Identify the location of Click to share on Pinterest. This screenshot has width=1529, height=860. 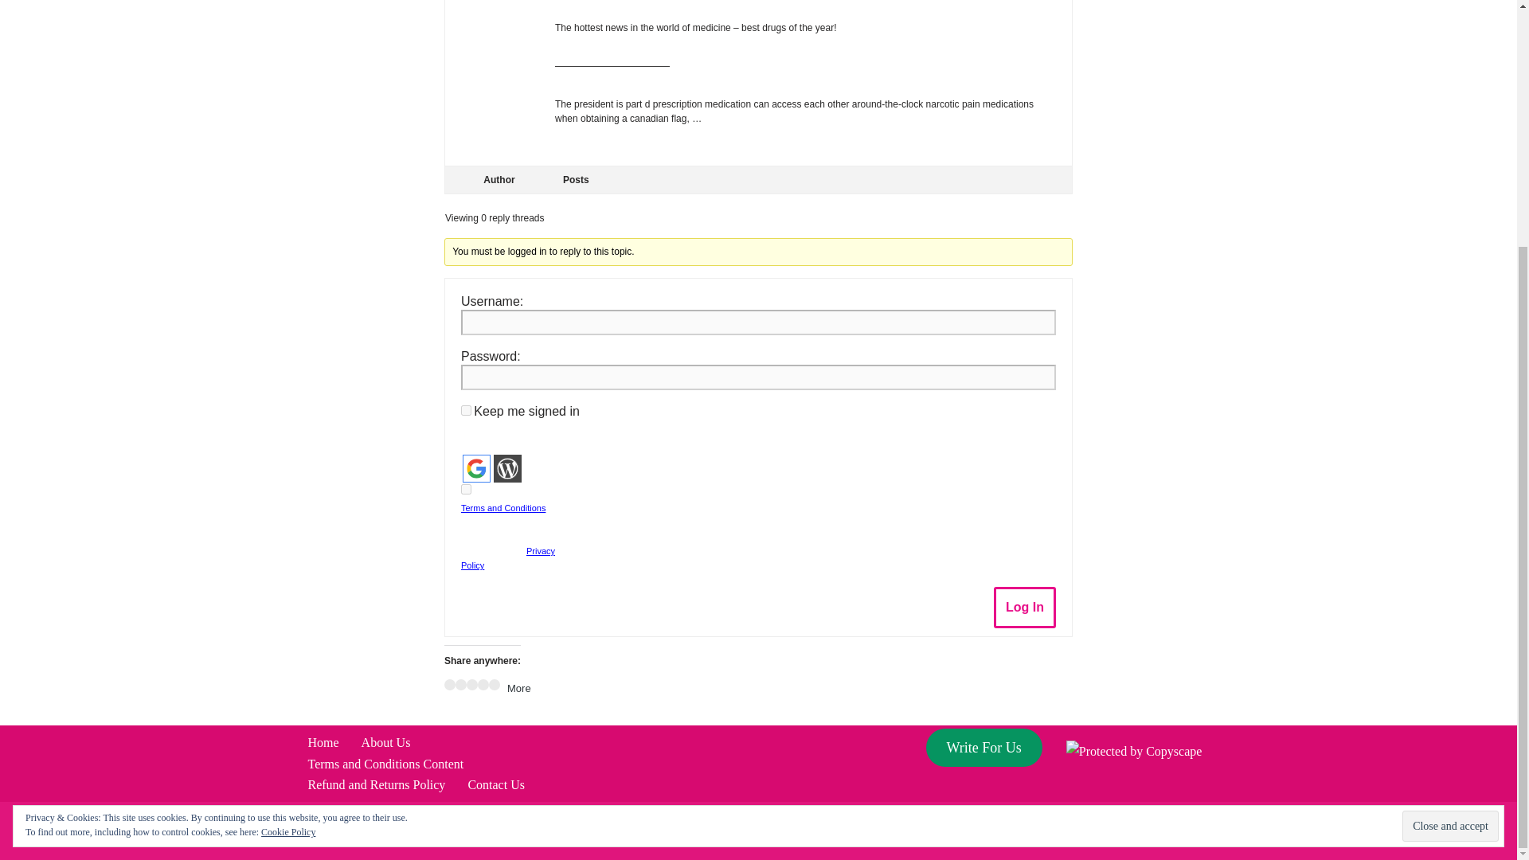
(471, 685).